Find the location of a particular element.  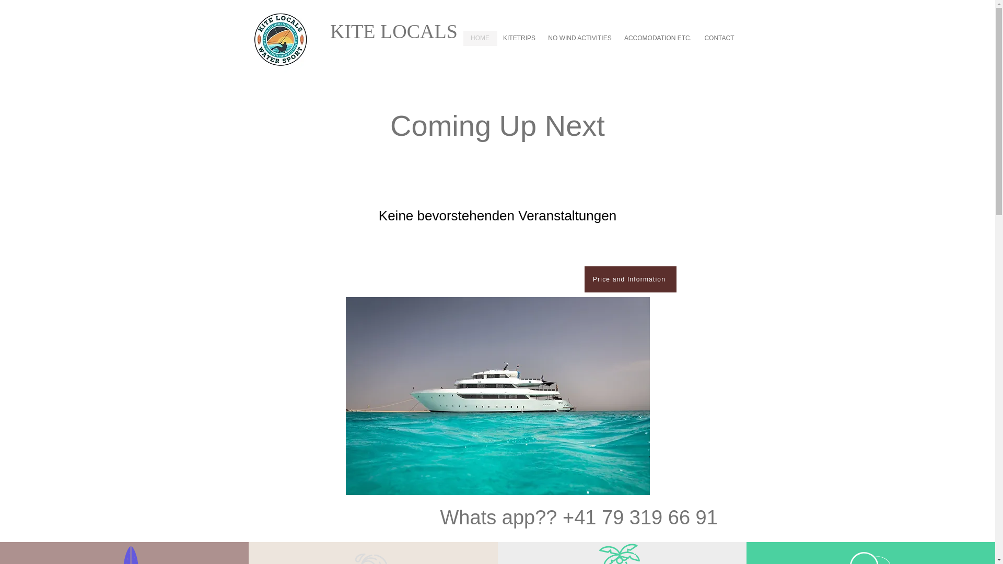

HOME is located at coordinates (480, 38).